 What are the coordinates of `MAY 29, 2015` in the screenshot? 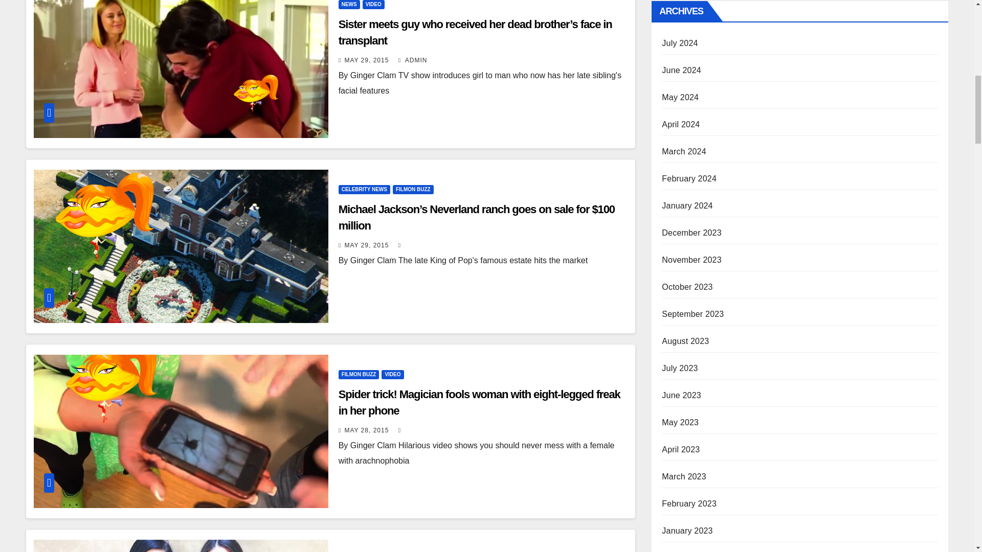 It's located at (366, 245).